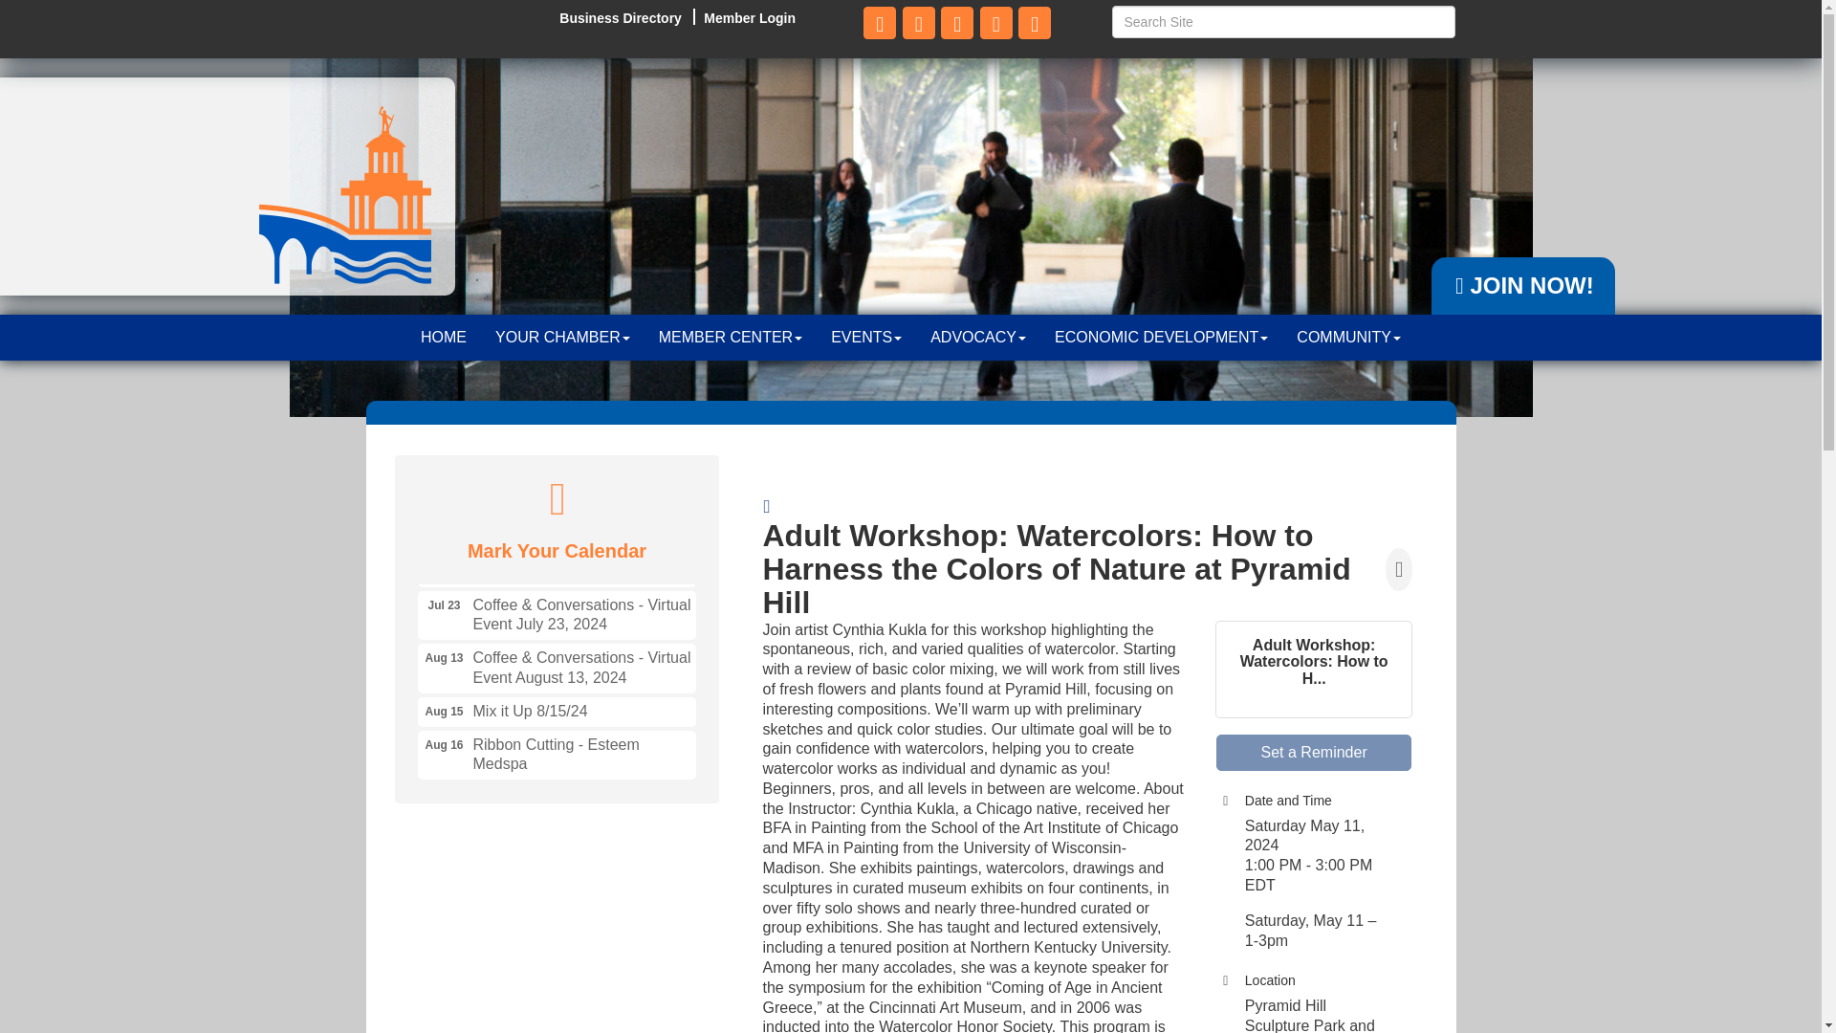 This screenshot has width=1836, height=1033. I want to click on JOIN NOW!, so click(1524, 286).